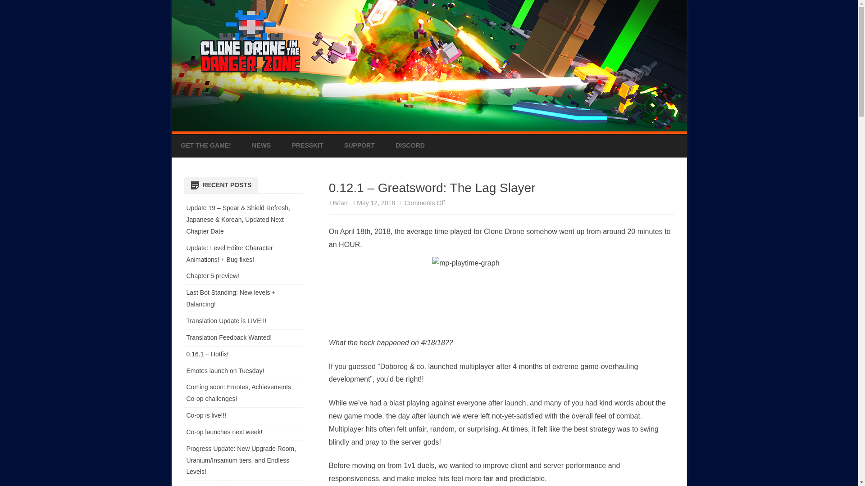  What do you see at coordinates (360, 146) in the screenshot?
I see `SUPPORT` at bounding box center [360, 146].